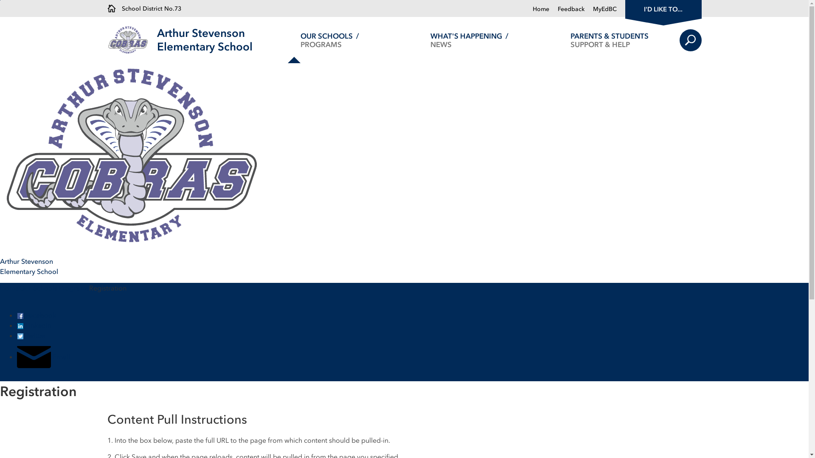  What do you see at coordinates (329, 40) in the screenshot?
I see `OUR SCHOOLS
PROGRAMS` at bounding box center [329, 40].